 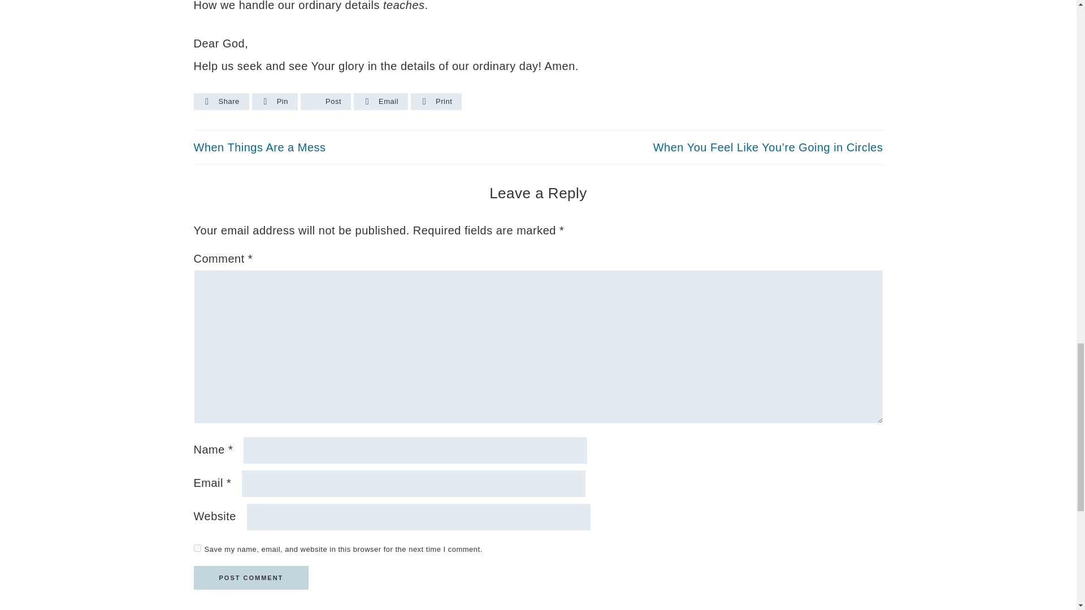 What do you see at coordinates (275, 102) in the screenshot?
I see `Pin` at bounding box center [275, 102].